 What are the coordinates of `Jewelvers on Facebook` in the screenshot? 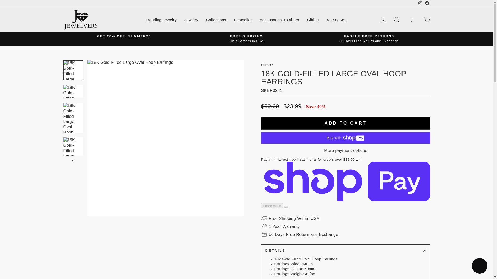 It's located at (427, 4).